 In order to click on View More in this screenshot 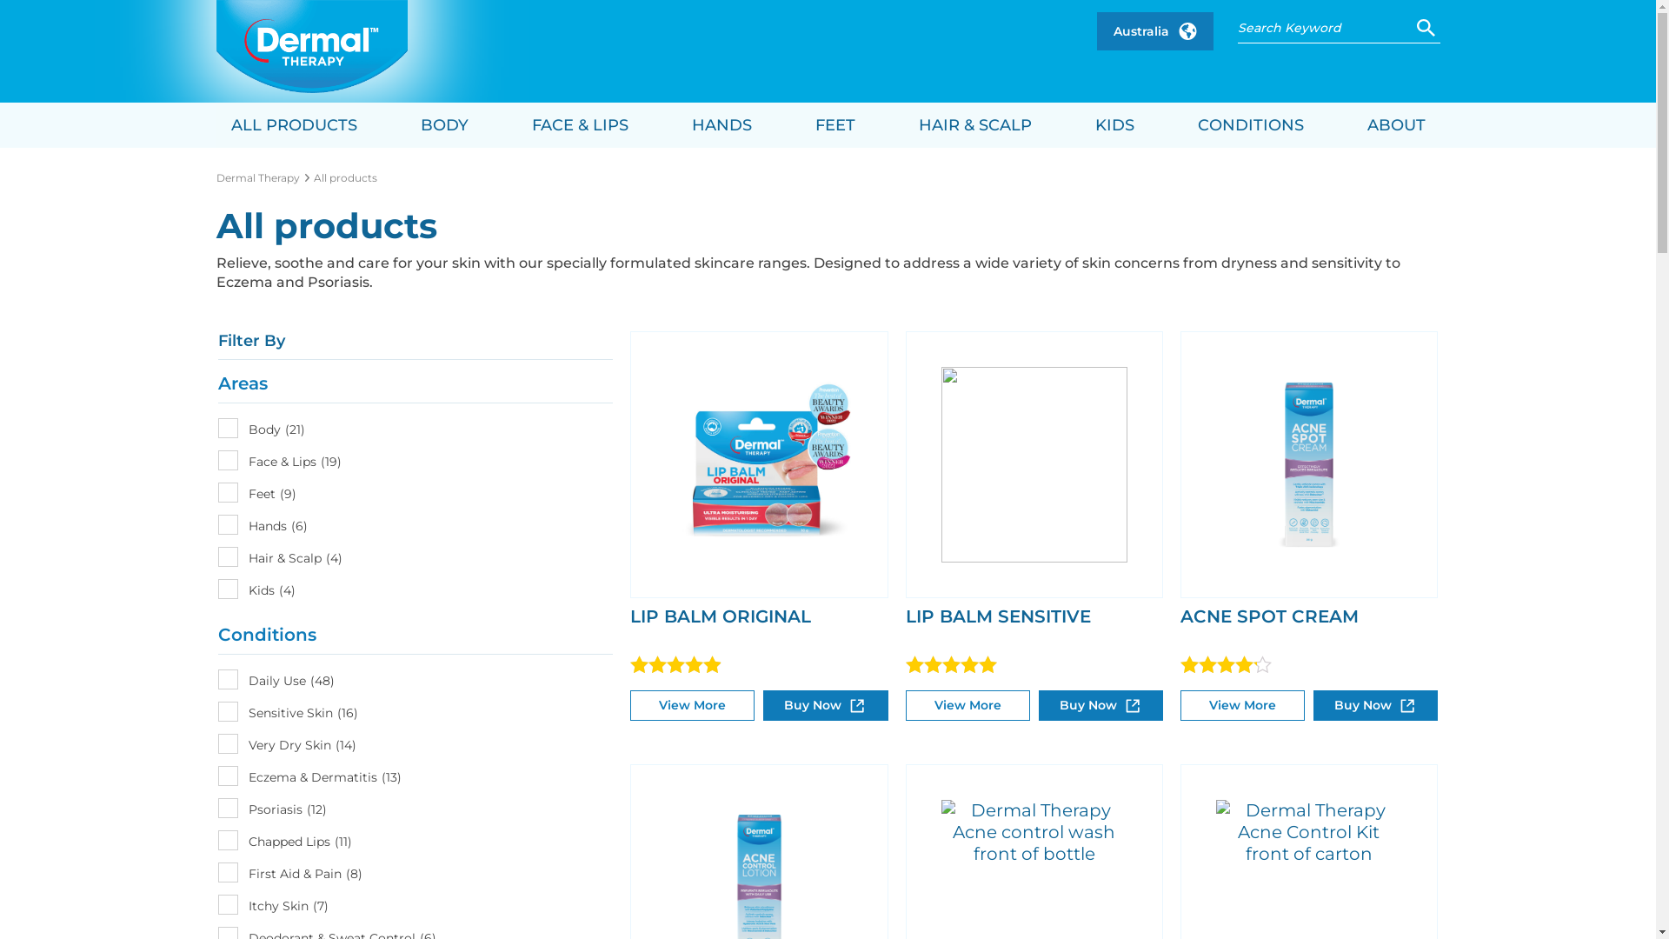, I will do `click(968, 706)`.